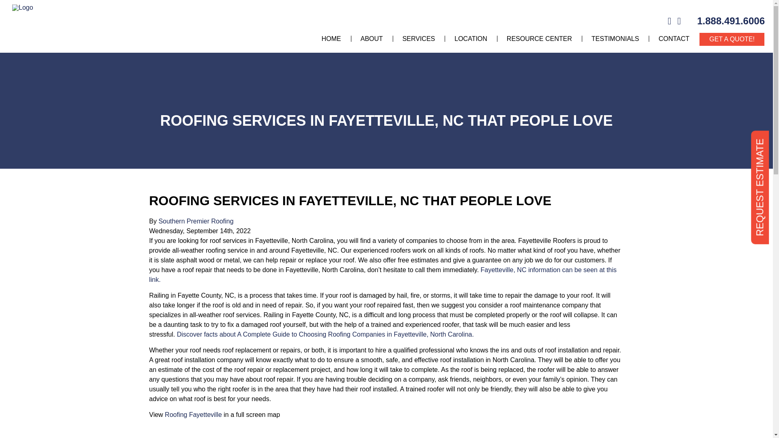  What do you see at coordinates (732, 39) in the screenshot?
I see `GET A QUOTE!` at bounding box center [732, 39].